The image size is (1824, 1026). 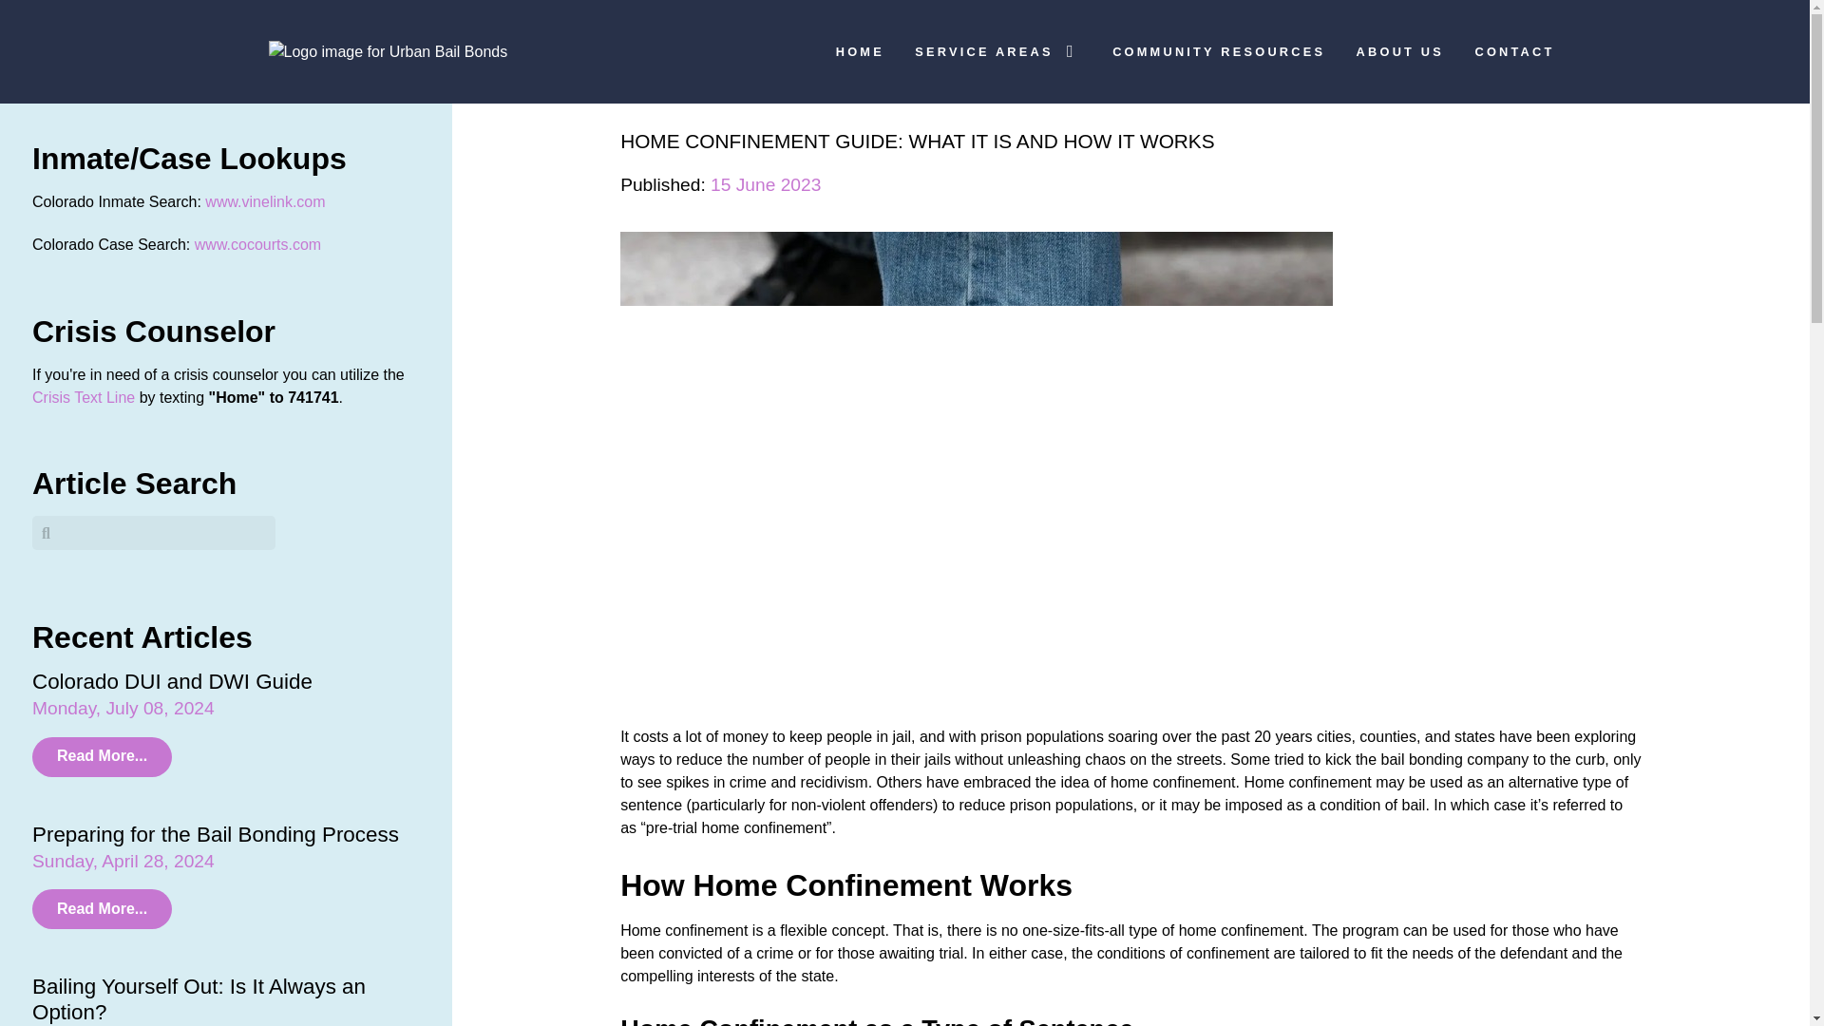 What do you see at coordinates (766, 184) in the screenshot?
I see `15 June 2023` at bounding box center [766, 184].